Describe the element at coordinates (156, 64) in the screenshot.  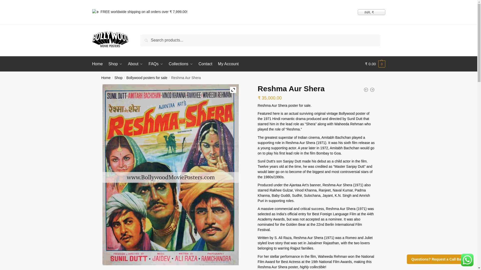
I see `FAQs` at that location.